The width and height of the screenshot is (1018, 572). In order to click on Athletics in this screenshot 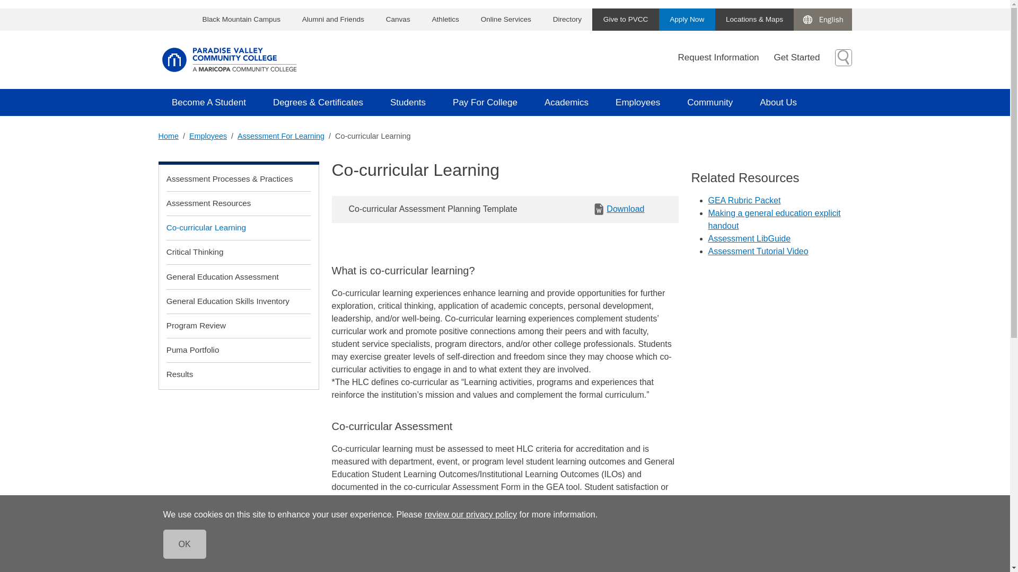, I will do `click(445, 20)`.